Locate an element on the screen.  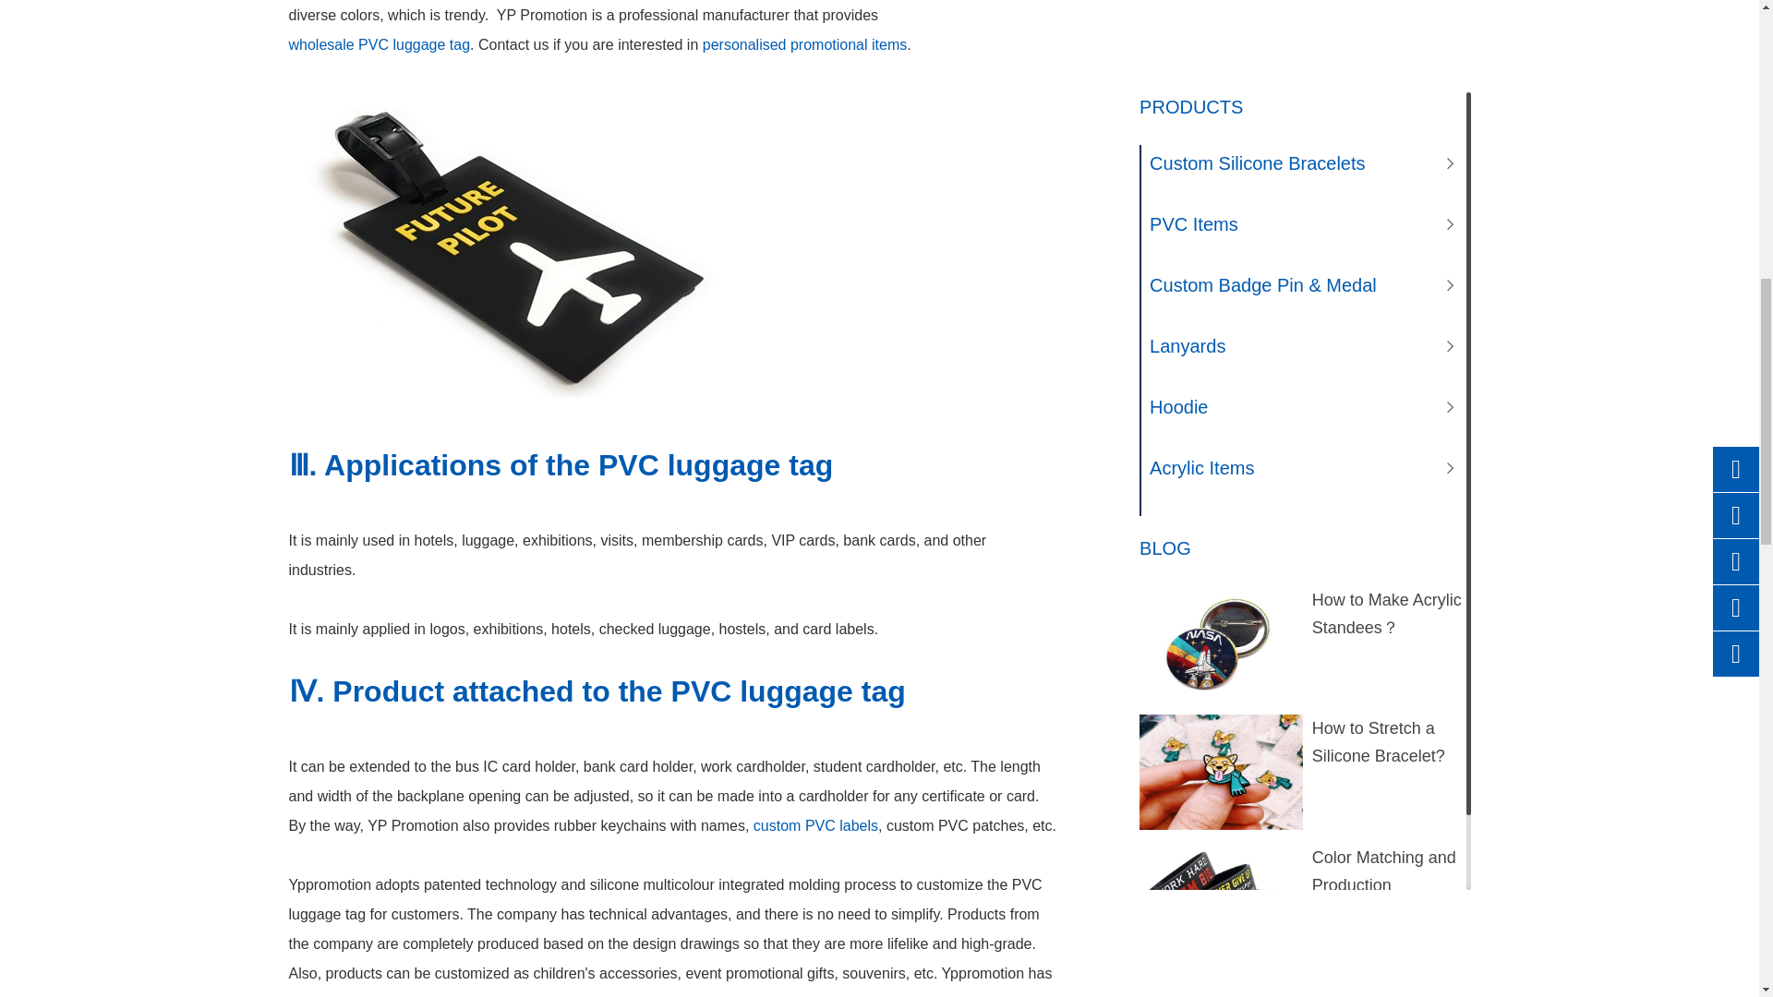
Wholesale PVC Luggage Tags is located at coordinates (513, 248).